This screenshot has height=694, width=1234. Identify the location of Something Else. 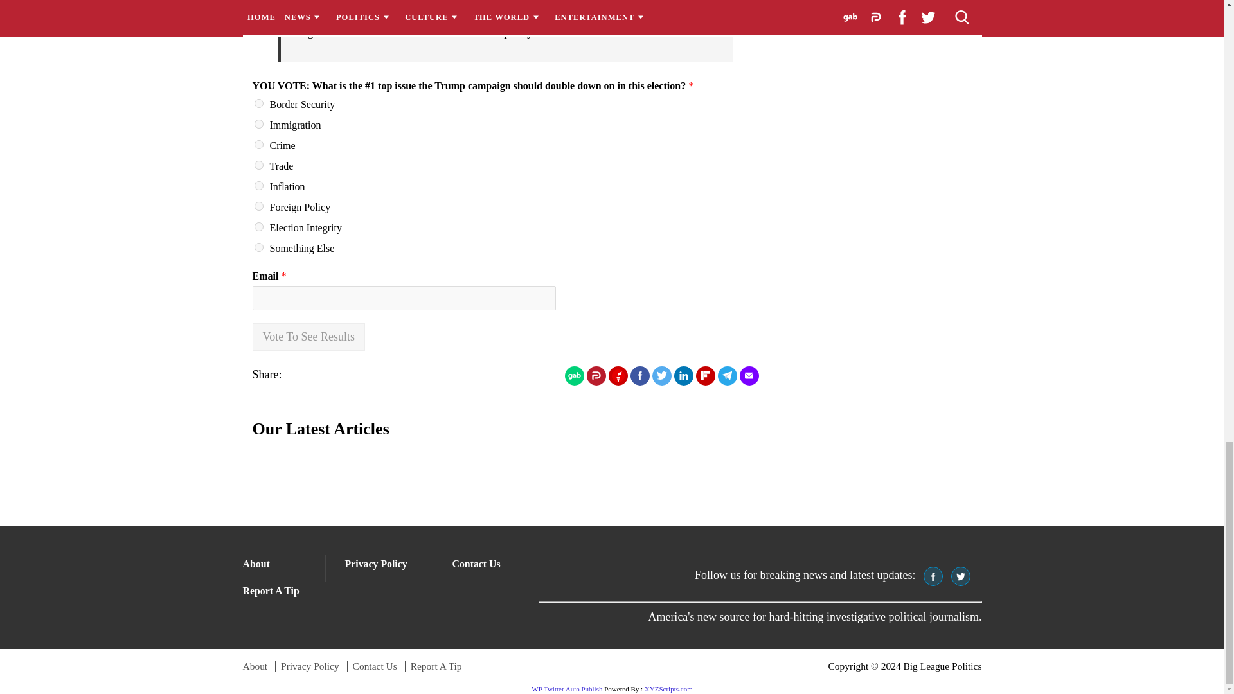
(258, 247).